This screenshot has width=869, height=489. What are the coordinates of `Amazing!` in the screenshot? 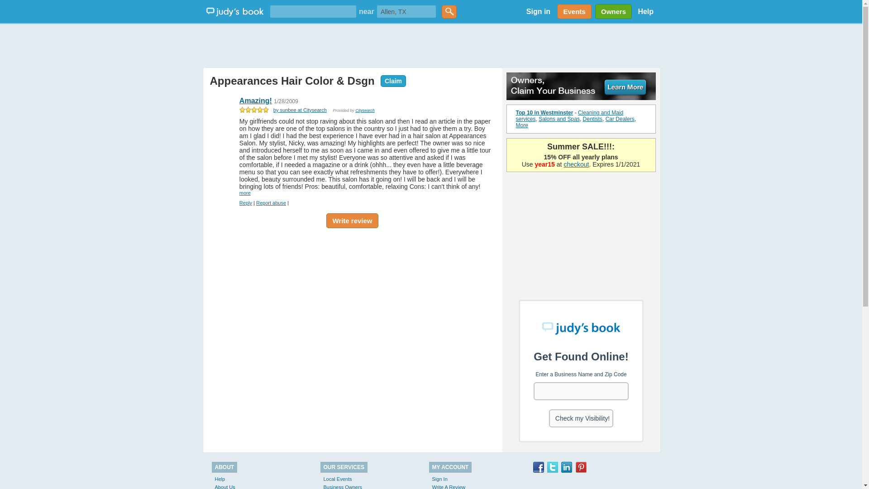 It's located at (255, 101).